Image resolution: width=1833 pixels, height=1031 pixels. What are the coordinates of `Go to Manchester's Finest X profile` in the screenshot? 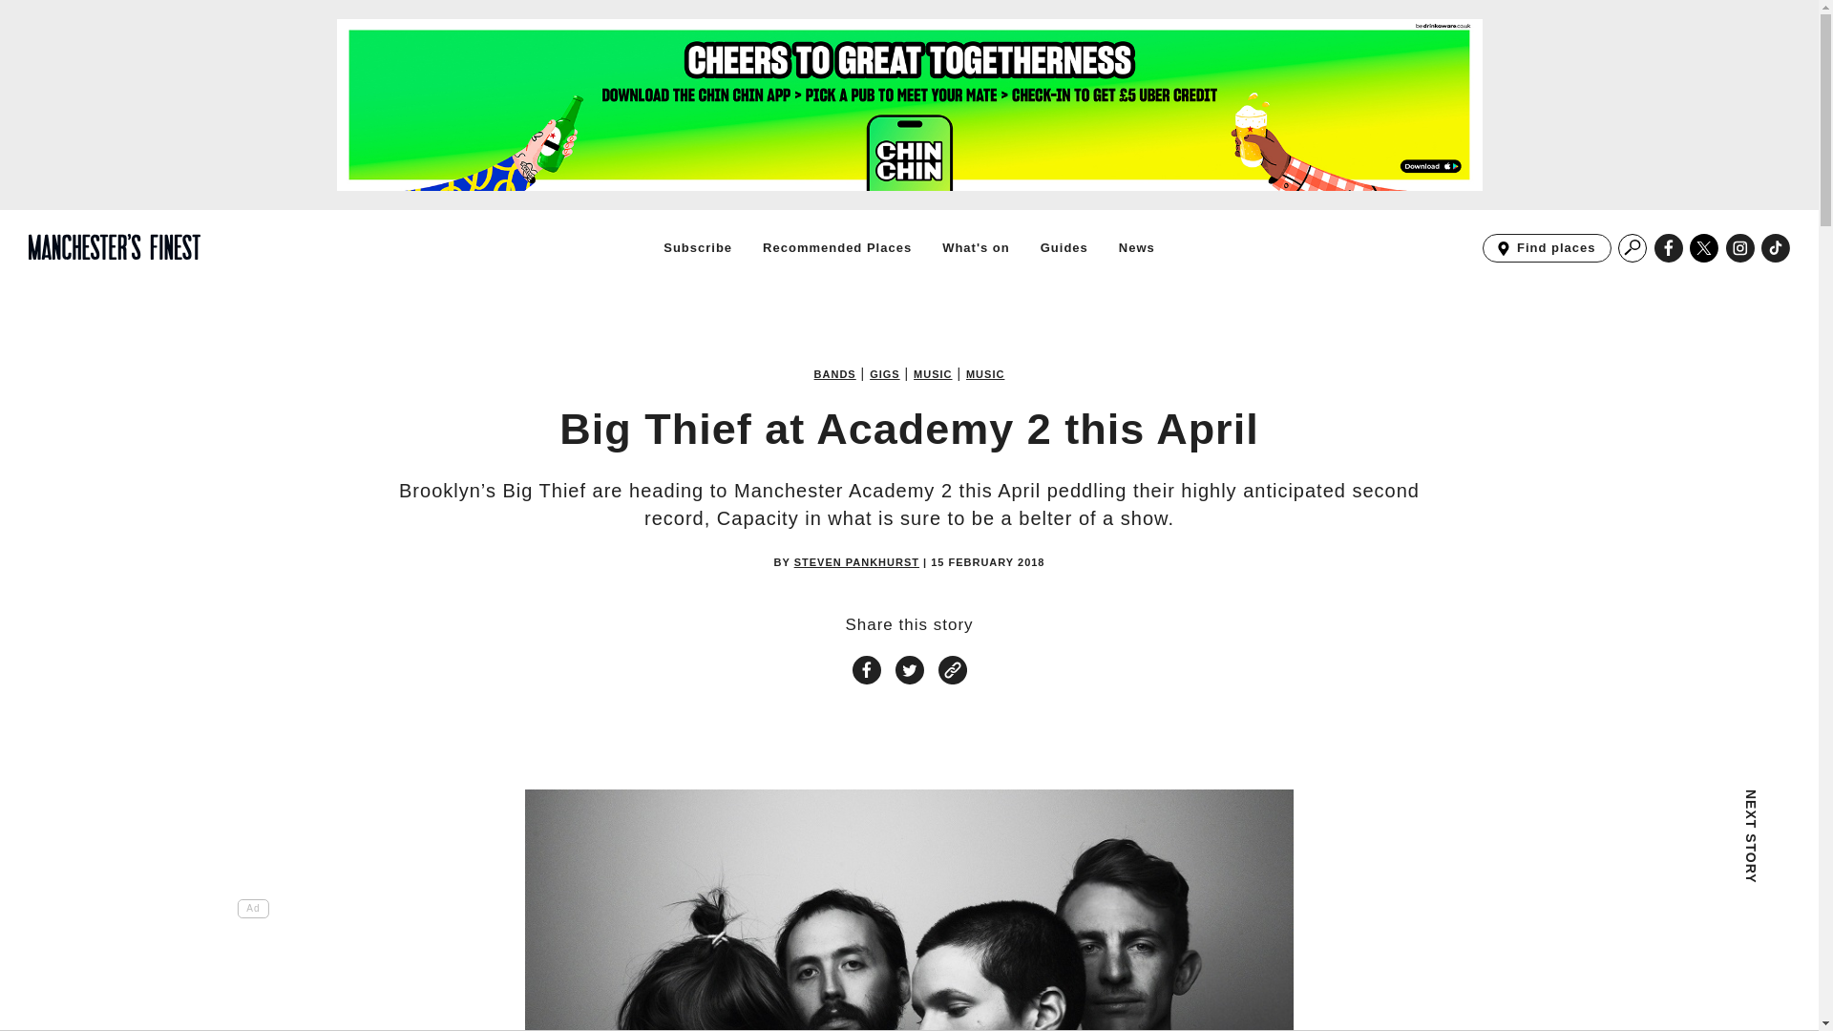 It's located at (1704, 248).